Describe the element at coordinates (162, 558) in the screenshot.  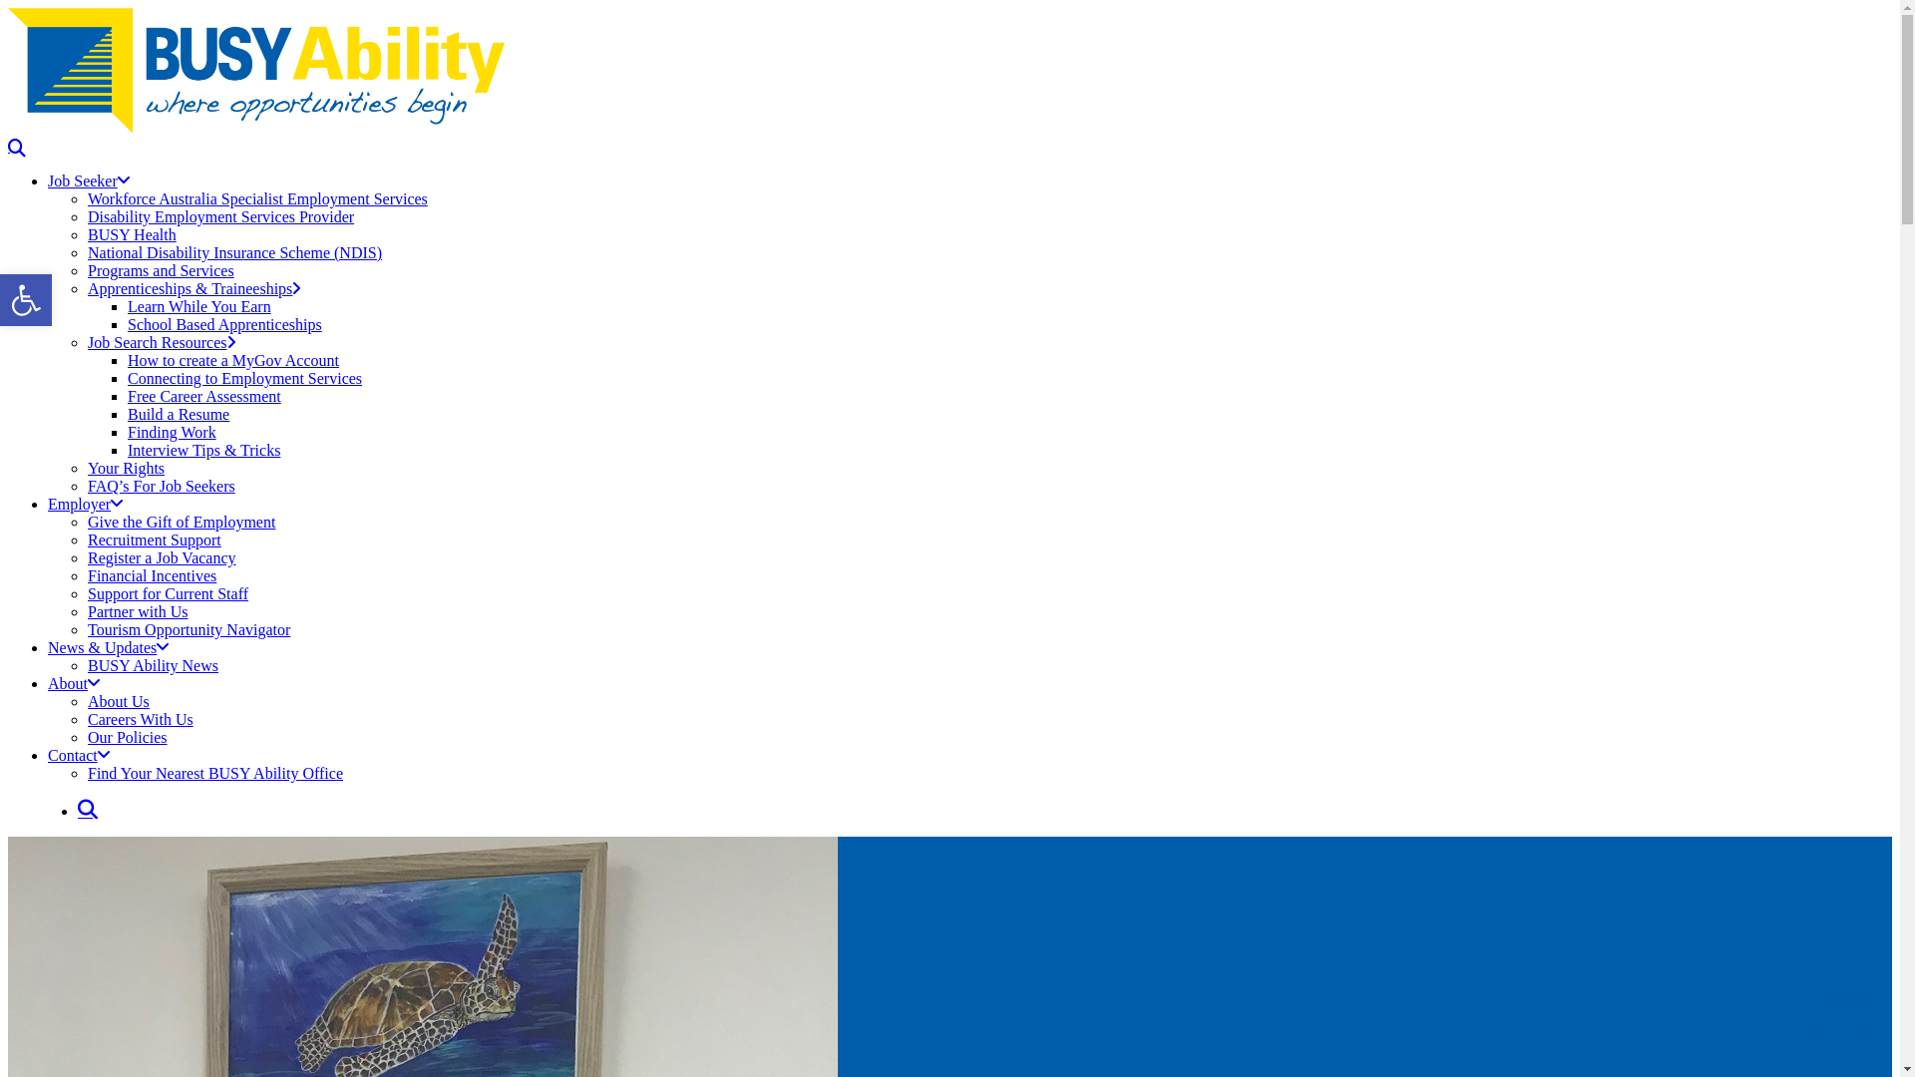
I see `Register a Job Vacancy` at that location.